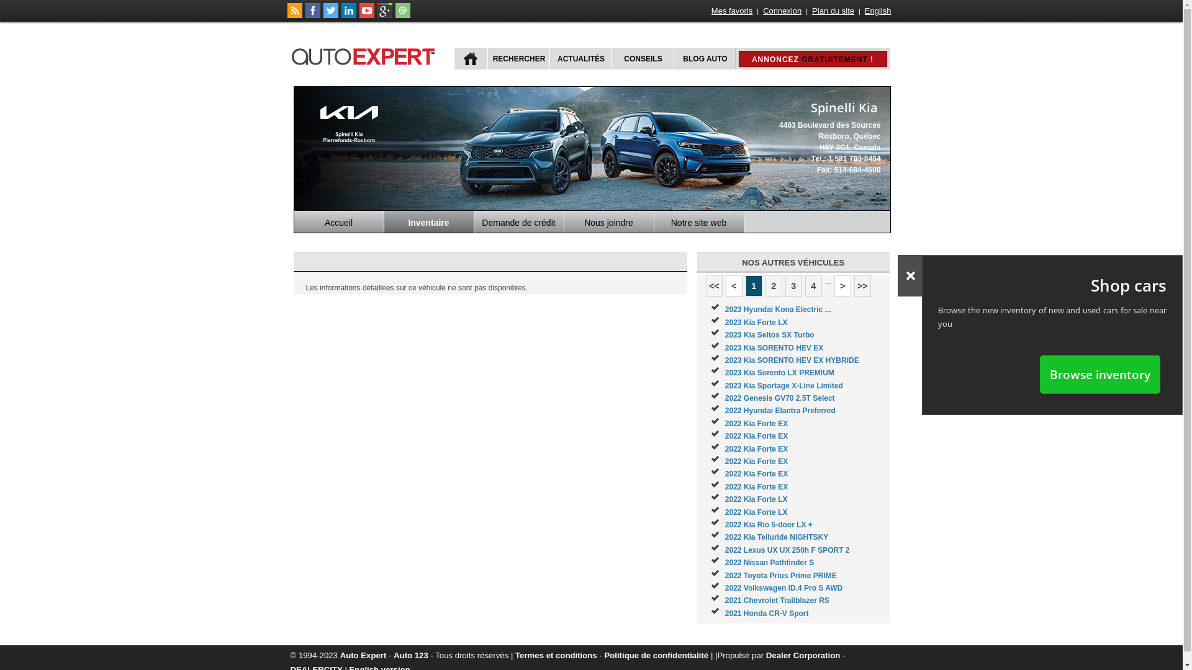  Describe the element at coordinates (770, 335) in the screenshot. I see `2023 Kia Seltos SX Turbo` at that location.